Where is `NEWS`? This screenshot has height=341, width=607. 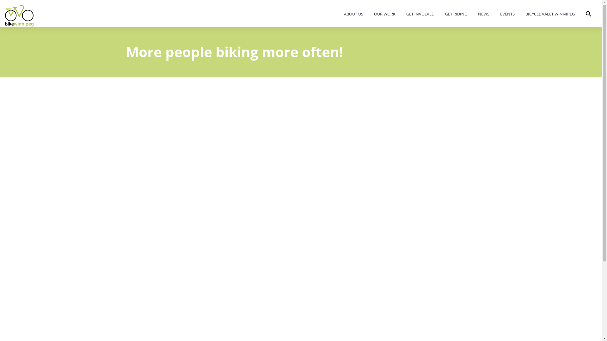
NEWS is located at coordinates (484, 15).